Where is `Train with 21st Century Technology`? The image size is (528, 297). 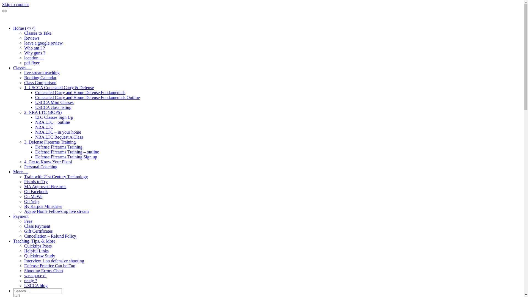 Train with 21st Century Technology is located at coordinates (56, 177).